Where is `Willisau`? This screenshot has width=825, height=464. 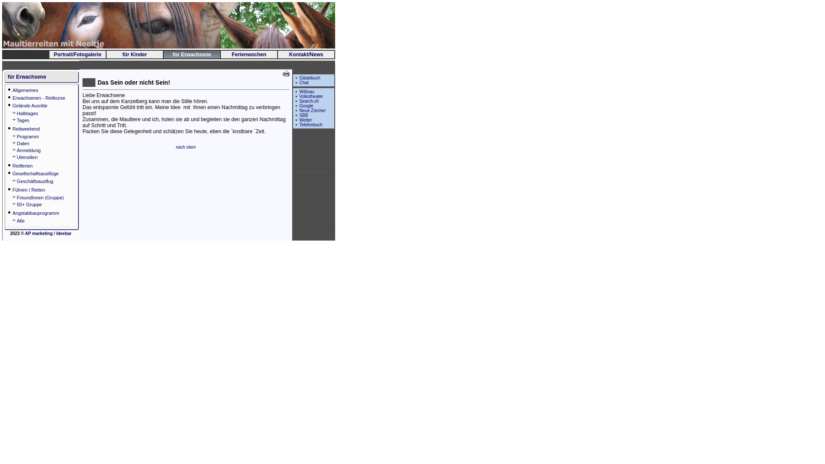 Willisau is located at coordinates (307, 92).